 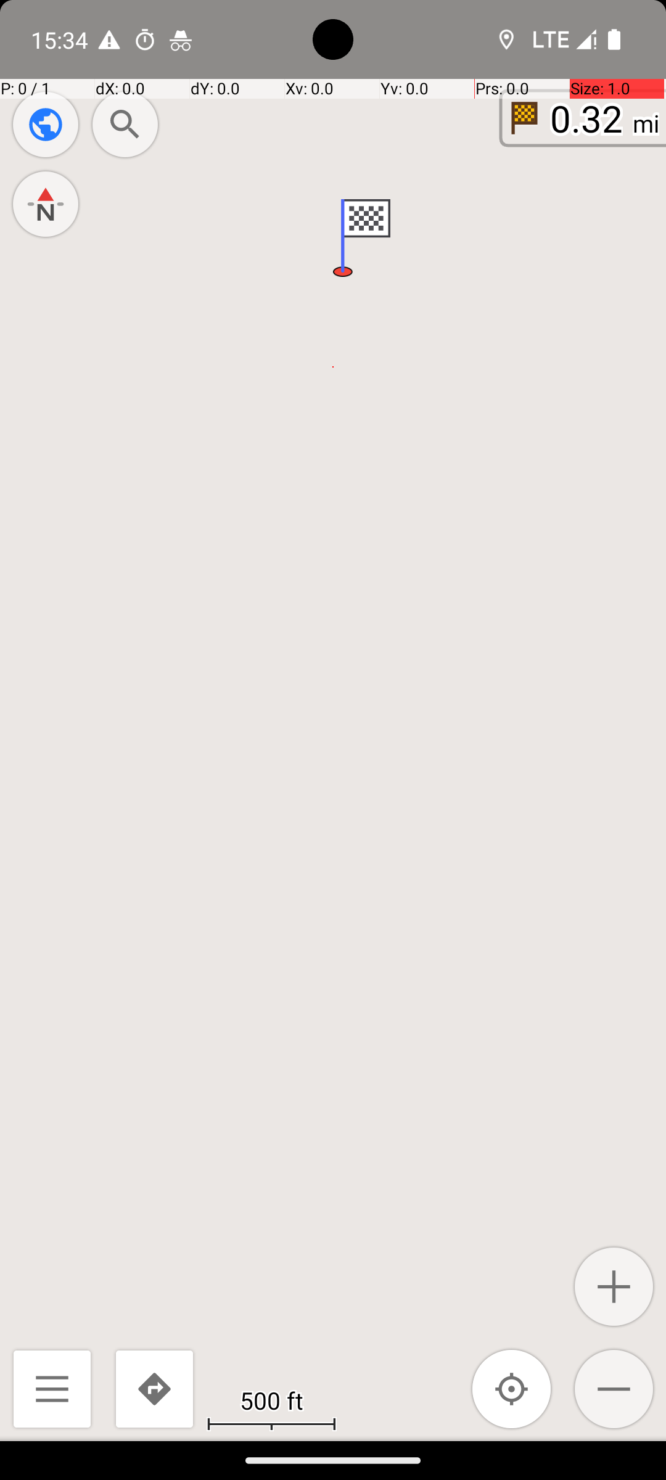 What do you see at coordinates (586, 118) in the screenshot?
I see `0.32` at bounding box center [586, 118].